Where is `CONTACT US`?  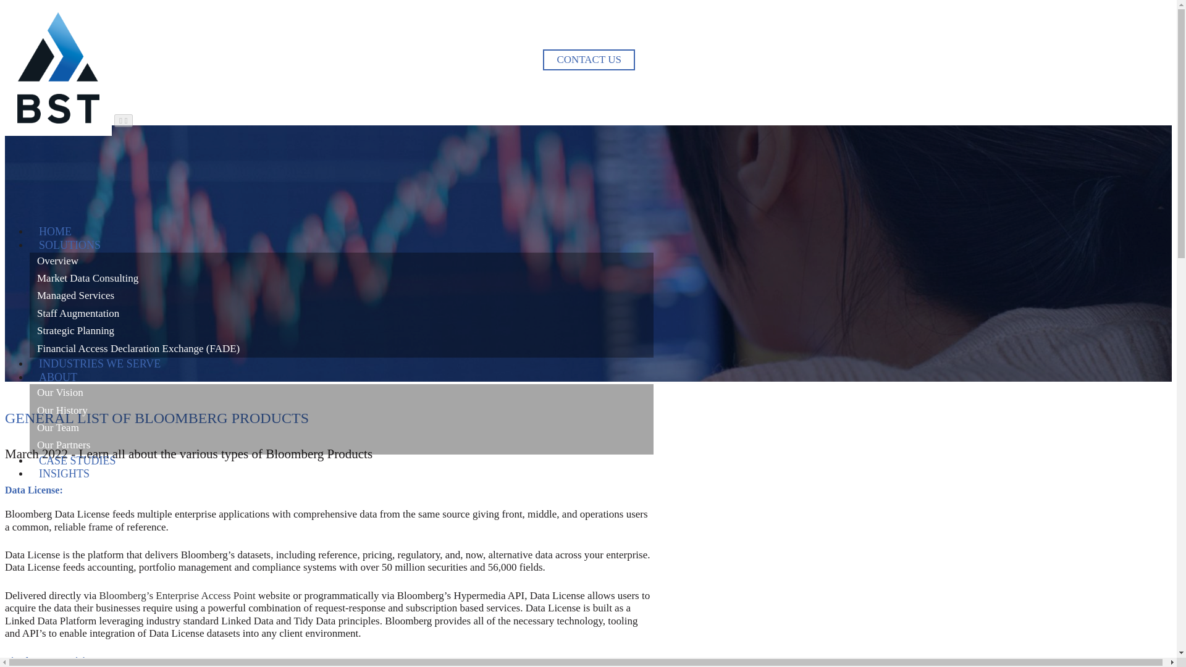
CONTACT US is located at coordinates (589, 59).